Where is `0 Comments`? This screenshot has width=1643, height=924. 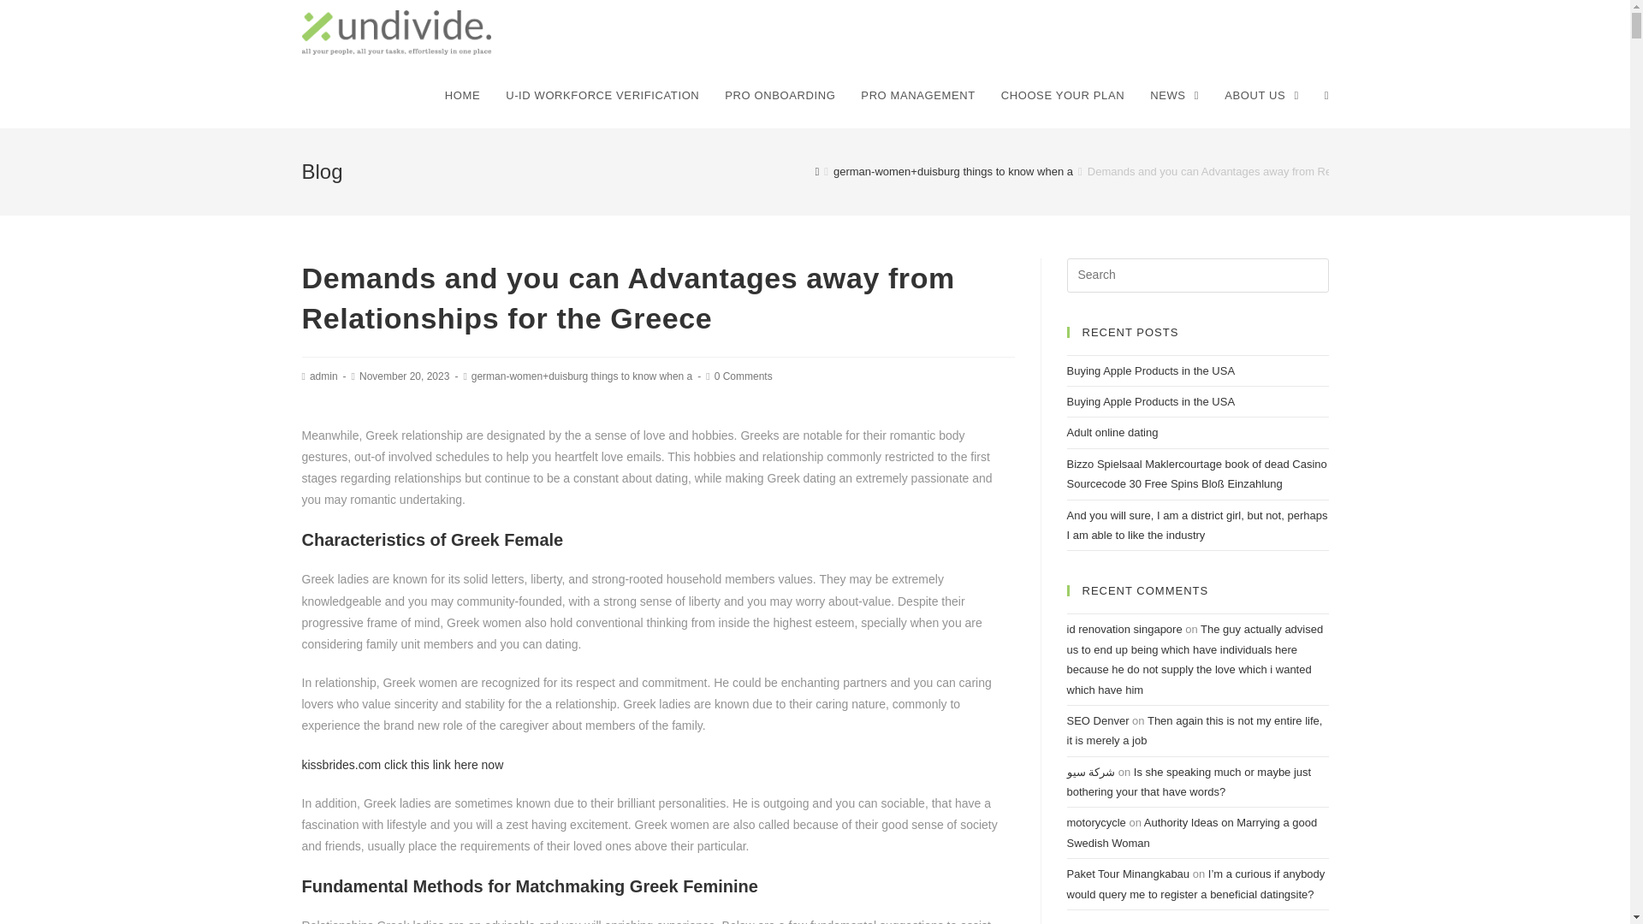 0 Comments is located at coordinates (743, 376).